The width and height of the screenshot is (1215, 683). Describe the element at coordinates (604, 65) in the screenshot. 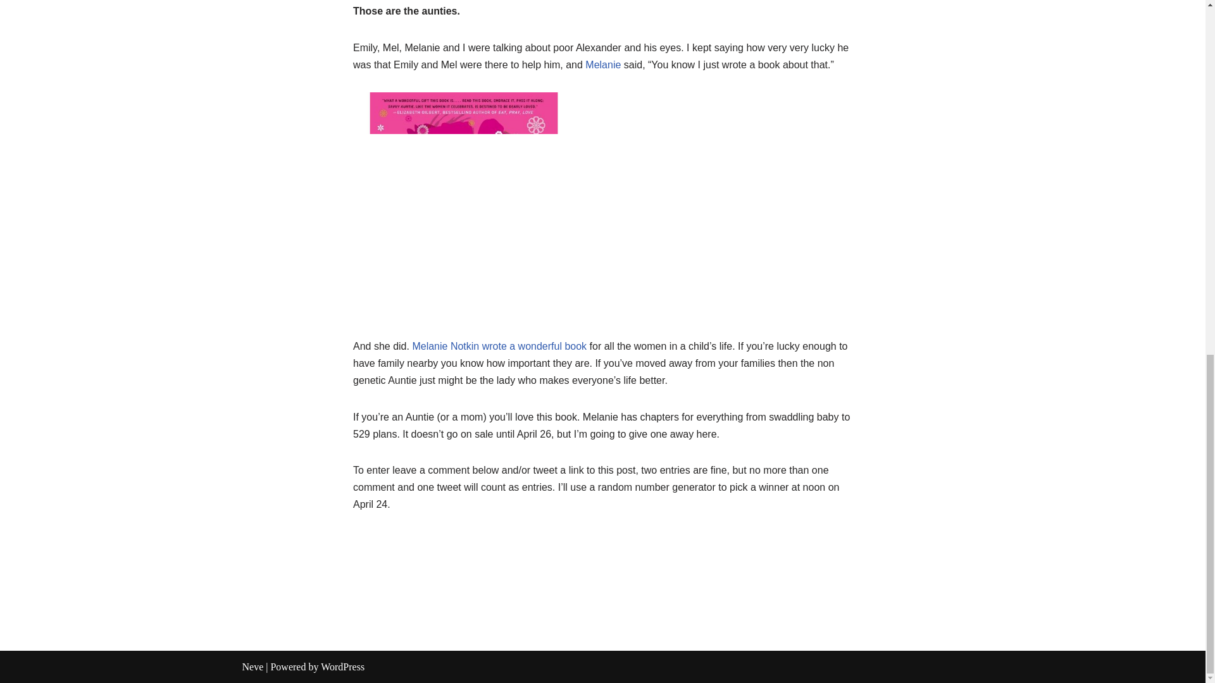

I see `The Savvy Auntie` at that location.